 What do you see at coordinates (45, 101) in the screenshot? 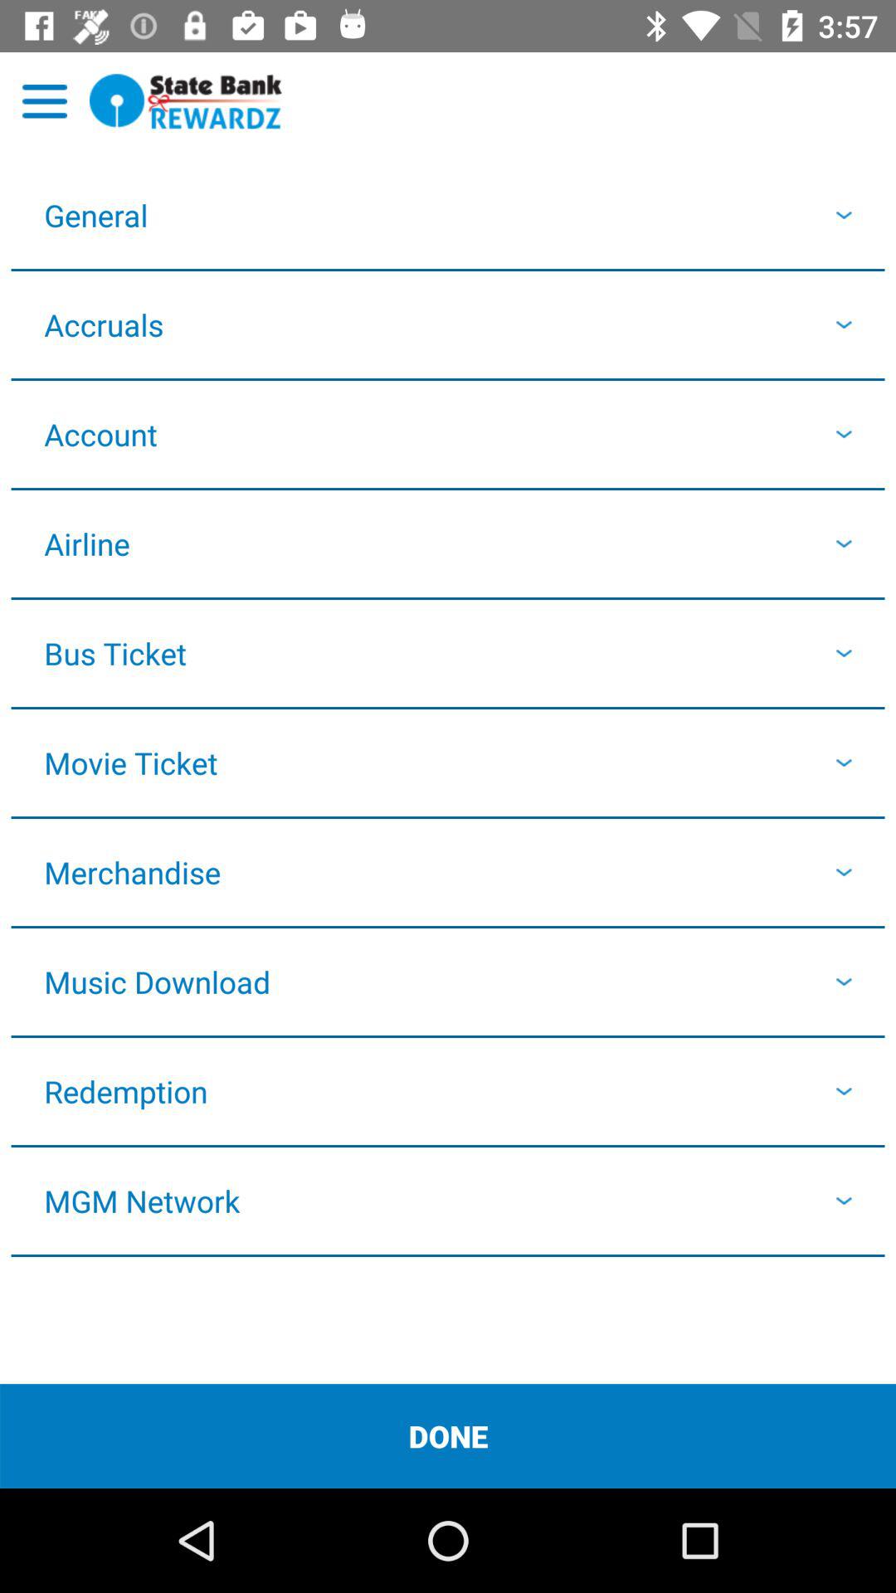
I see `open menu` at bounding box center [45, 101].